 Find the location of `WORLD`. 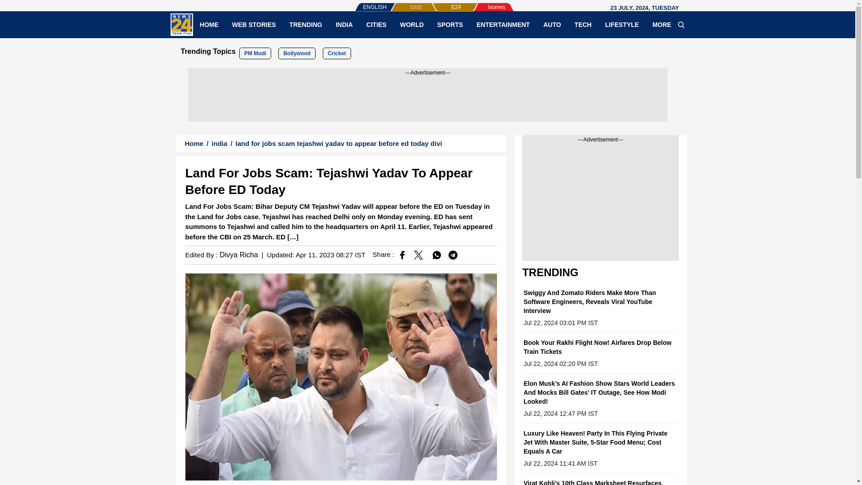

WORLD is located at coordinates (411, 24).